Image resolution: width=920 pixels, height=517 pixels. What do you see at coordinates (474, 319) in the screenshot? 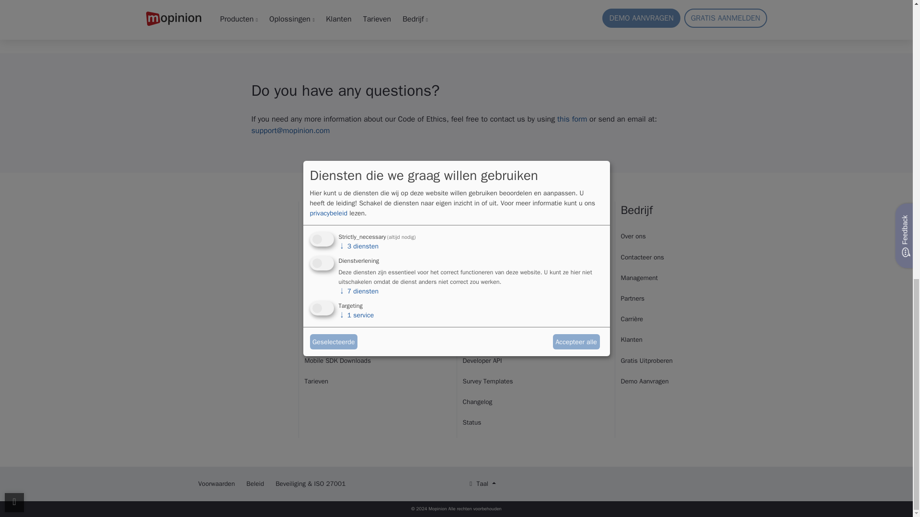
I see `Webinars` at bounding box center [474, 319].